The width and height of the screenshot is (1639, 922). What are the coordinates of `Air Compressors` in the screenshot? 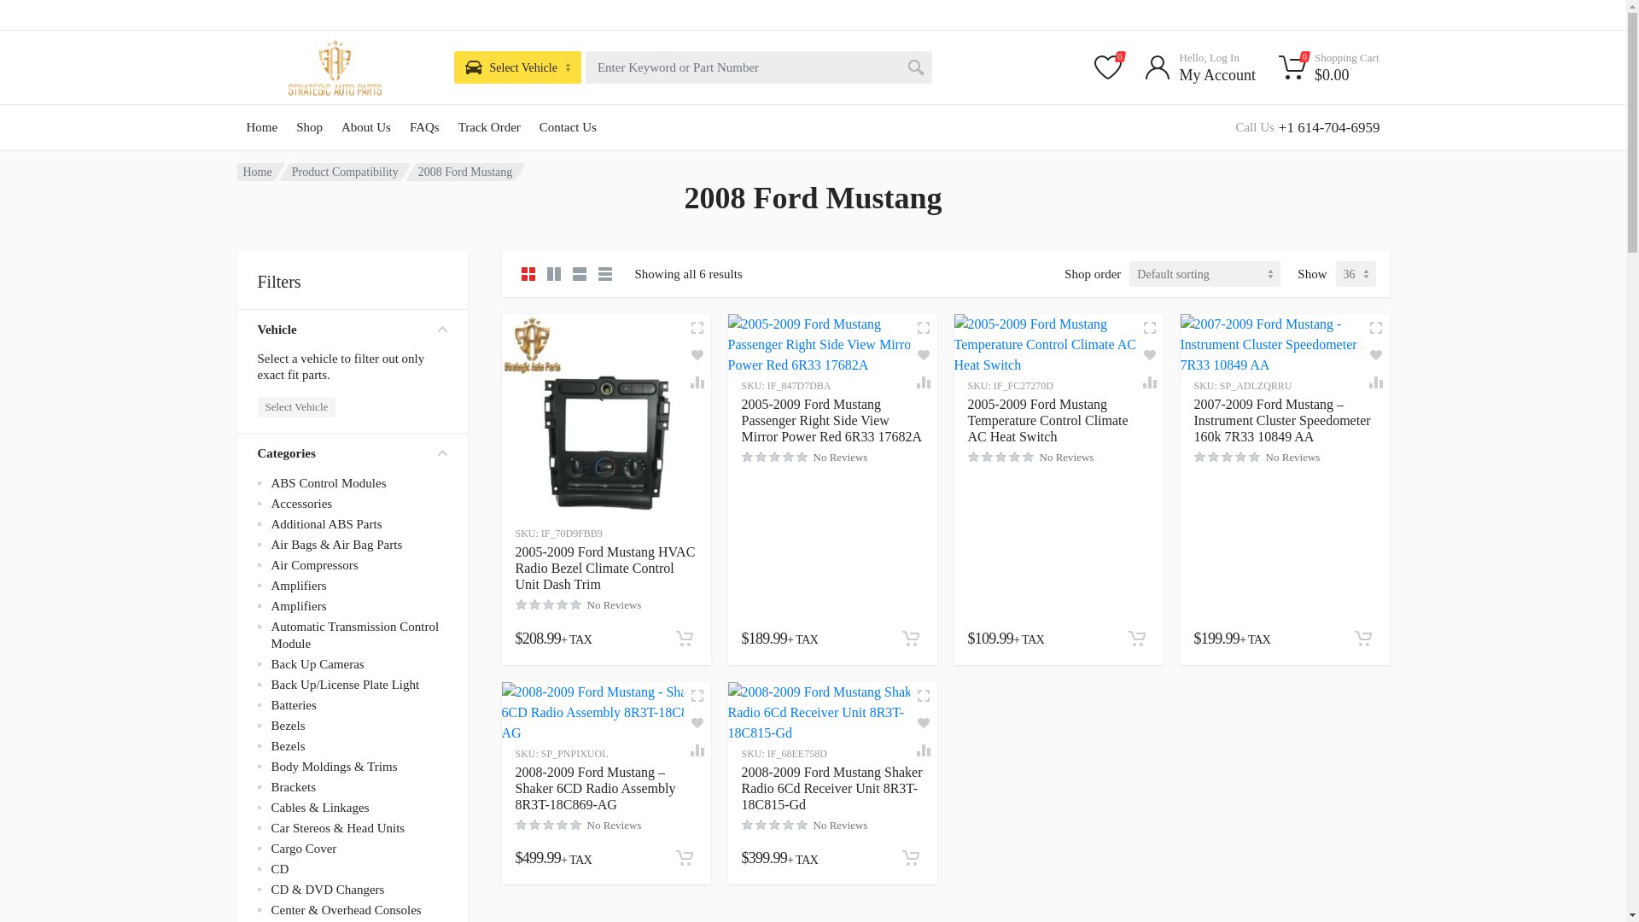 It's located at (315, 565).